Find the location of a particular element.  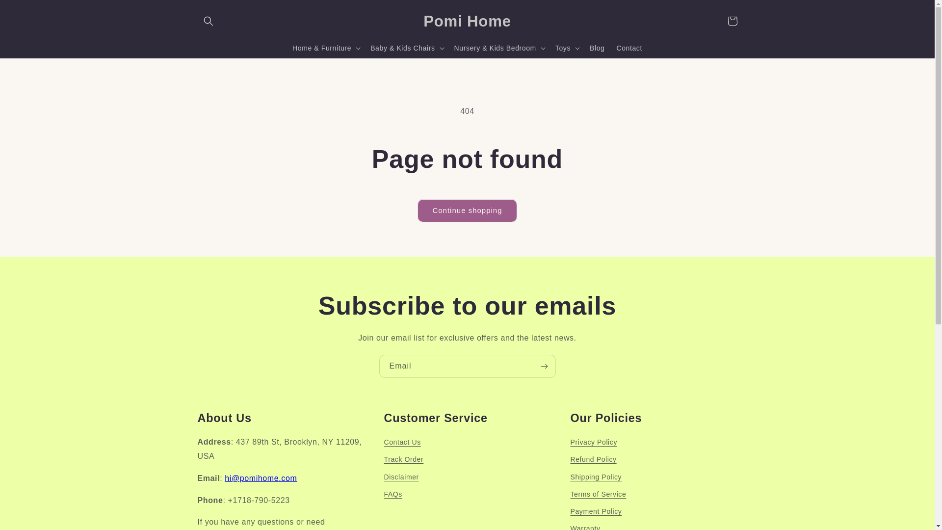

Pomi Home is located at coordinates (468, 21).